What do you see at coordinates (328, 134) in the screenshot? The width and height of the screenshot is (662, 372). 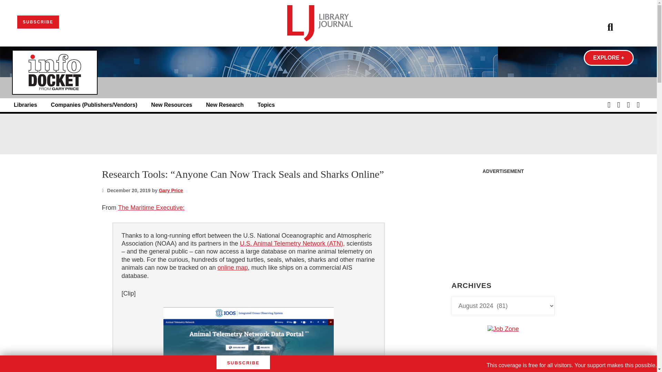 I see `3rd party ad content` at bounding box center [328, 134].